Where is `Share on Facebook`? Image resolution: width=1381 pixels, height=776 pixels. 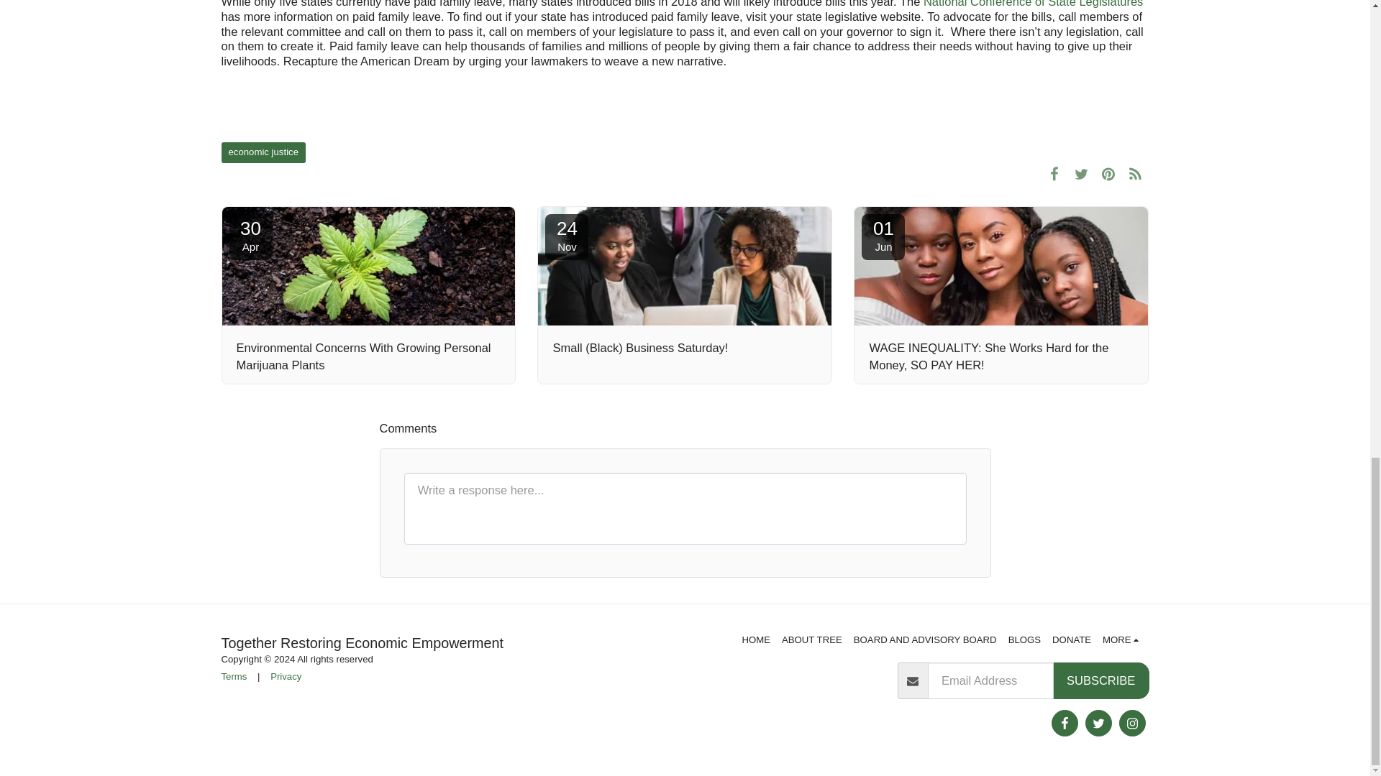 Share on Facebook is located at coordinates (1054, 173).